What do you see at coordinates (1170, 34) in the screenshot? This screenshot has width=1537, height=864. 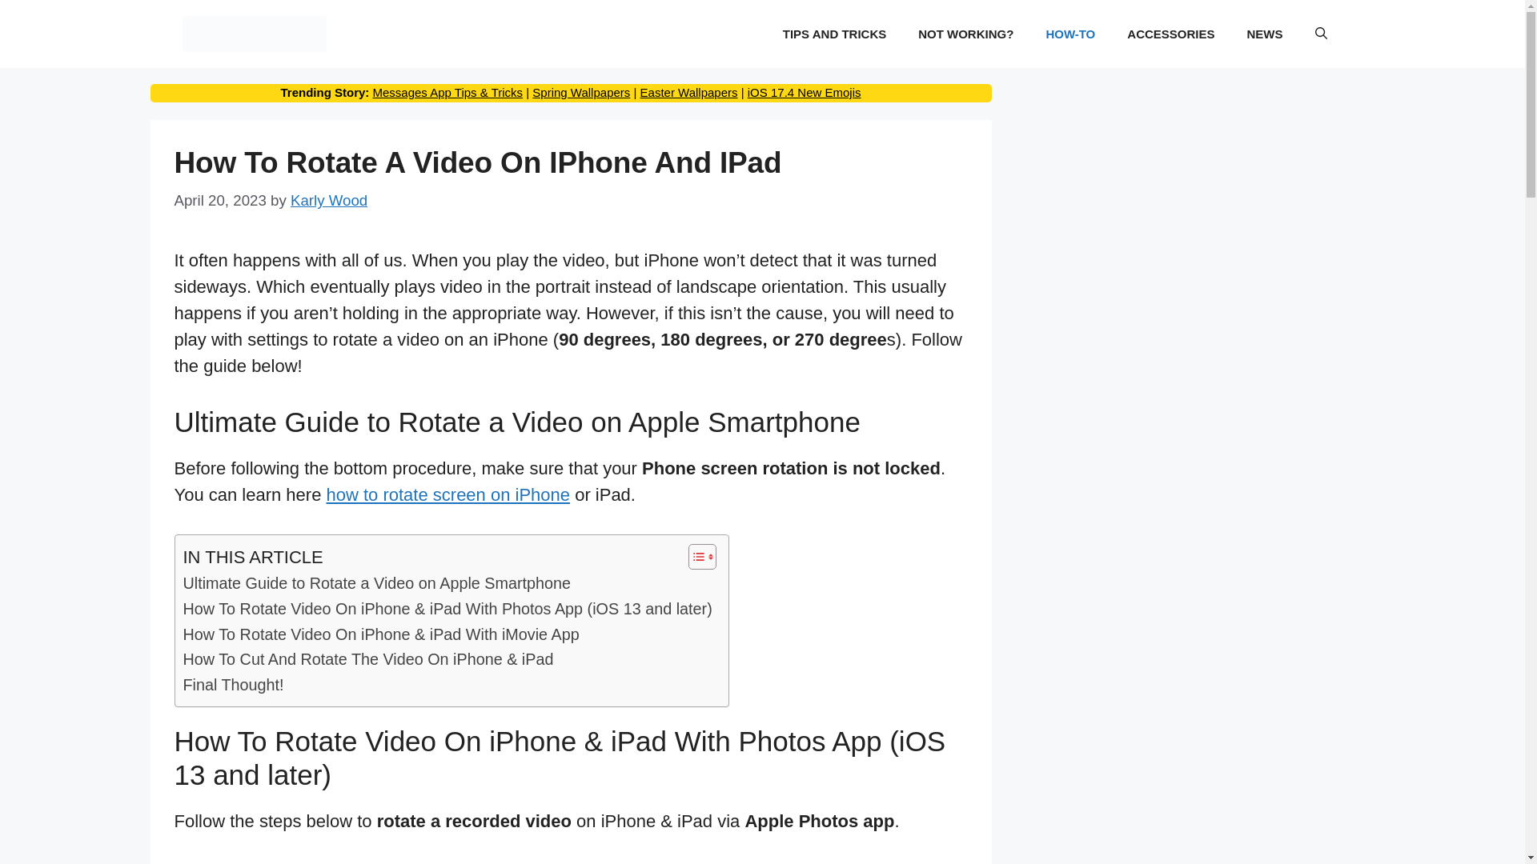 I see `ACCESSORIES` at bounding box center [1170, 34].